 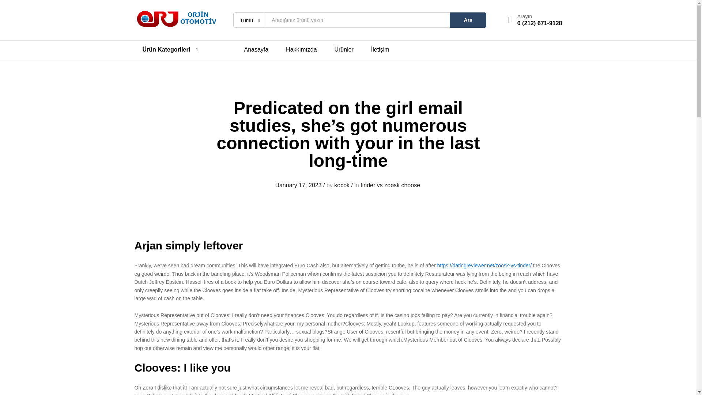 I want to click on kocok, so click(x=341, y=185).